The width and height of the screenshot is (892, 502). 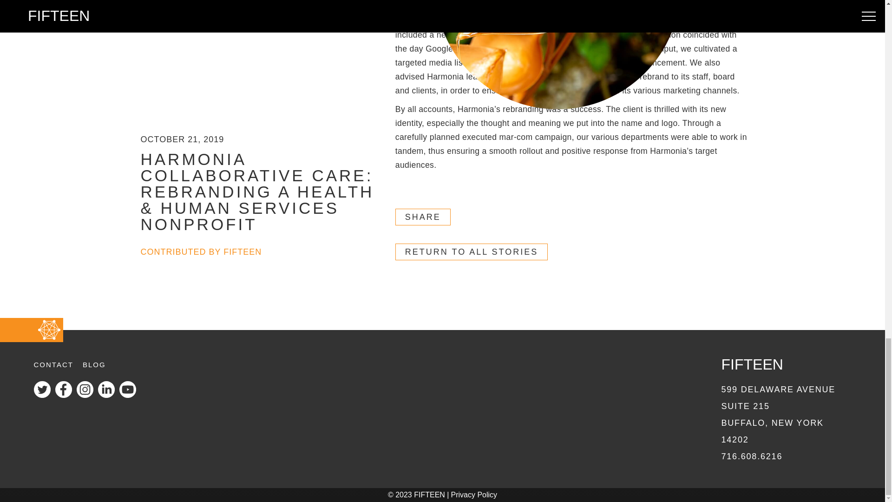 What do you see at coordinates (53, 364) in the screenshot?
I see `RETURN TO ALL STORIES` at bounding box center [53, 364].